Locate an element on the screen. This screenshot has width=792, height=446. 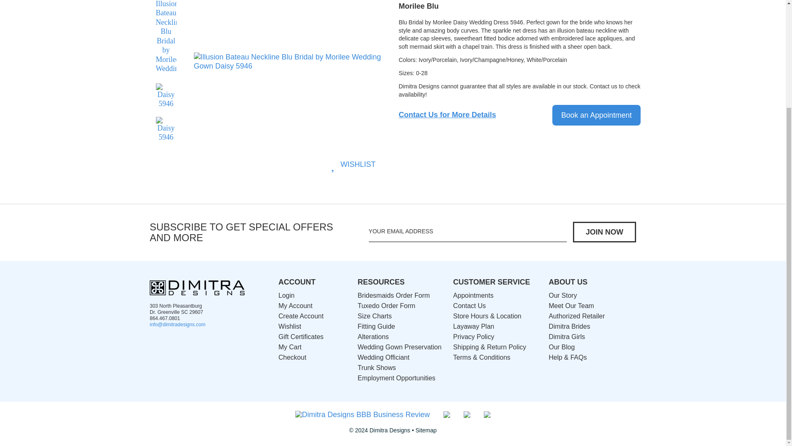
Facebook is located at coordinates (155, 342).